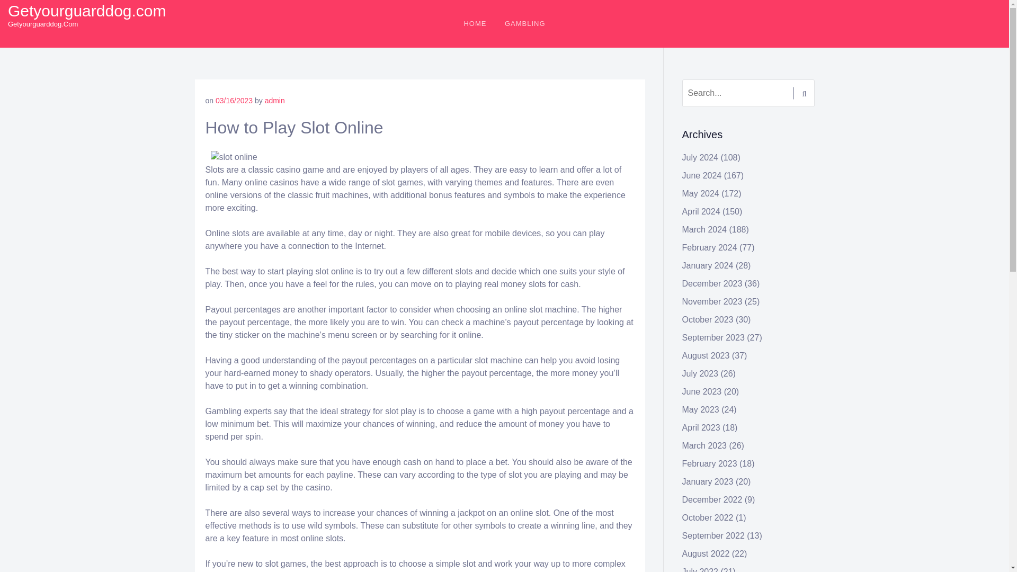  I want to click on September 2023, so click(713, 337).